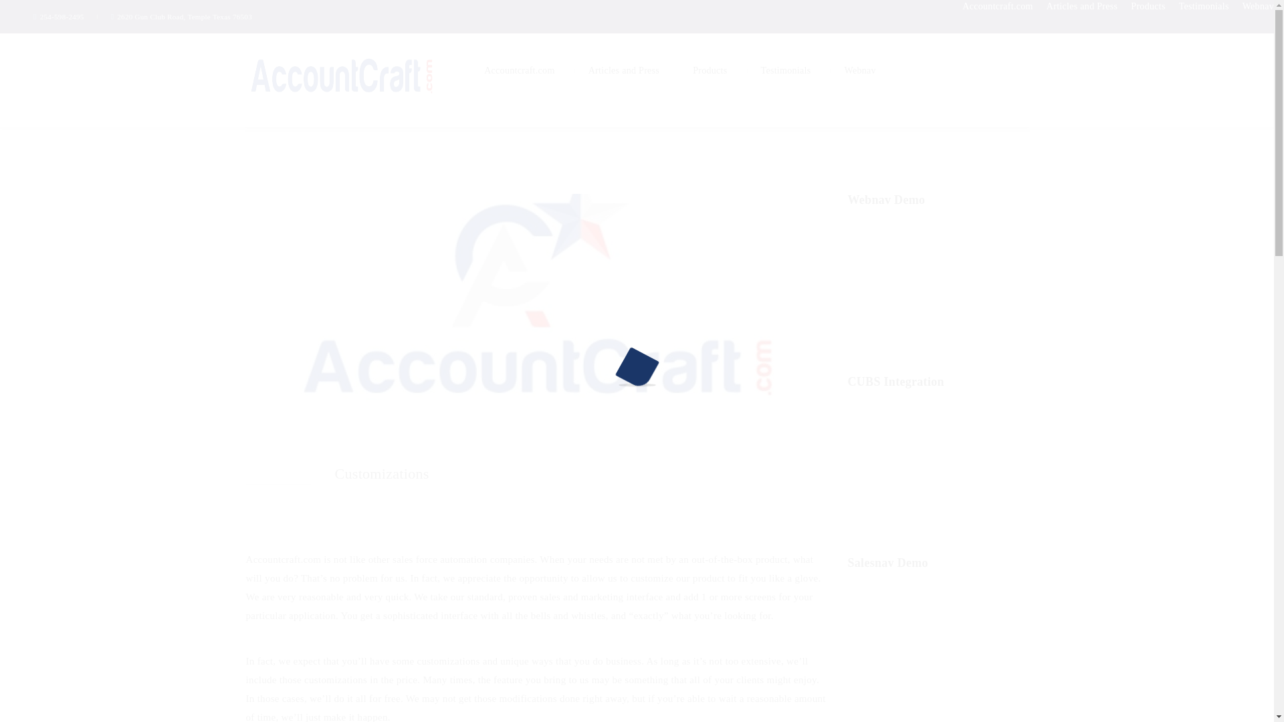 Image resolution: width=1284 pixels, height=722 pixels. I want to click on Articles and Press, so click(1082, 7).